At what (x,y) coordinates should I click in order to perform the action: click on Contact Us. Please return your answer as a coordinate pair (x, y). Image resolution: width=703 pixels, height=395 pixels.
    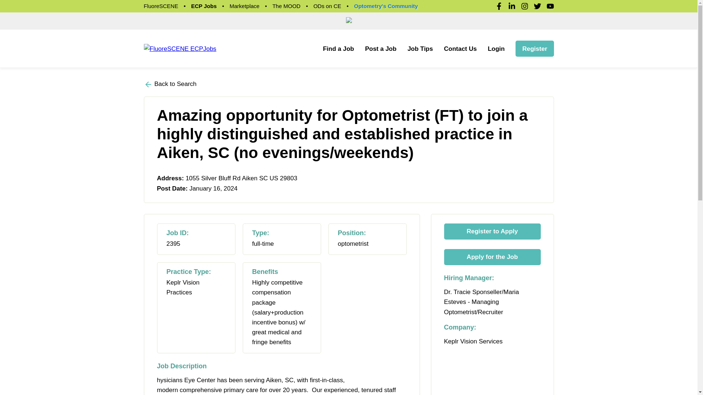
    Looking at the image, I should click on (460, 49).